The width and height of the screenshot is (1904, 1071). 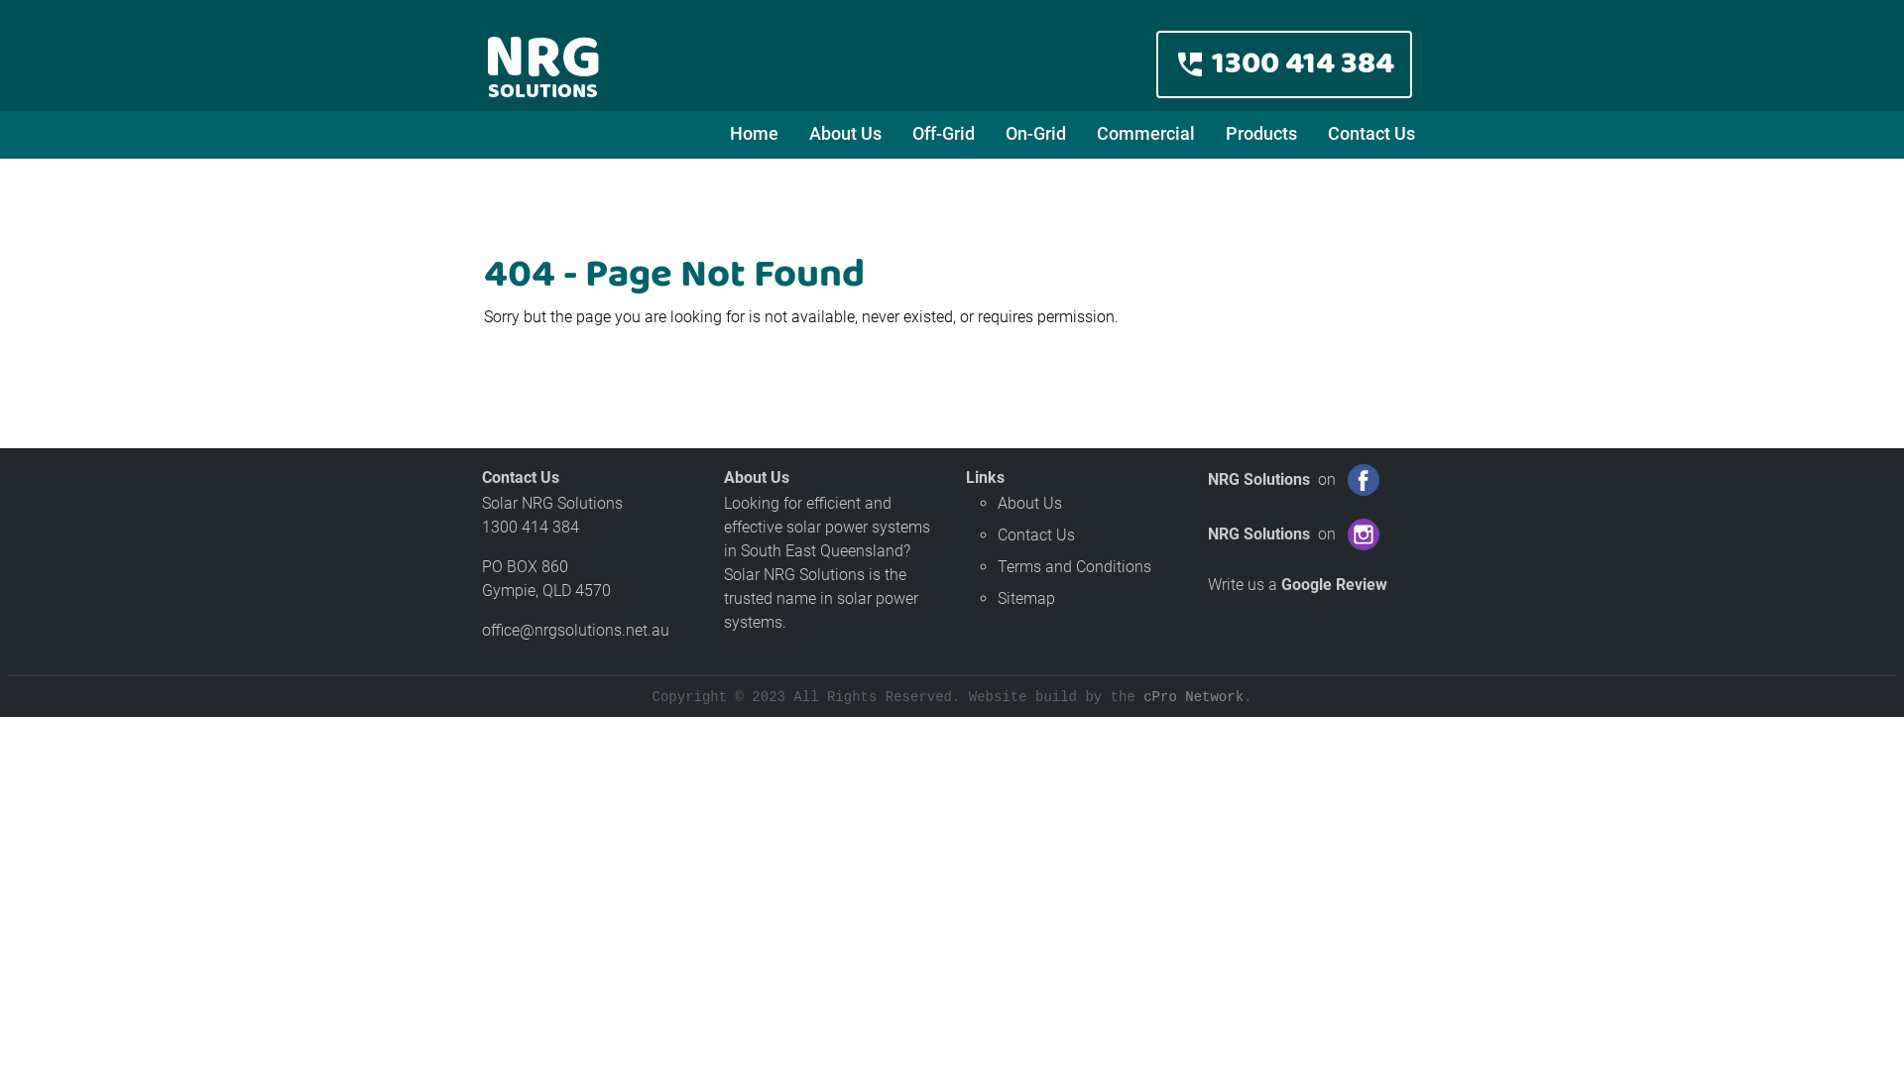 I want to click on Home, so click(x=754, y=134).